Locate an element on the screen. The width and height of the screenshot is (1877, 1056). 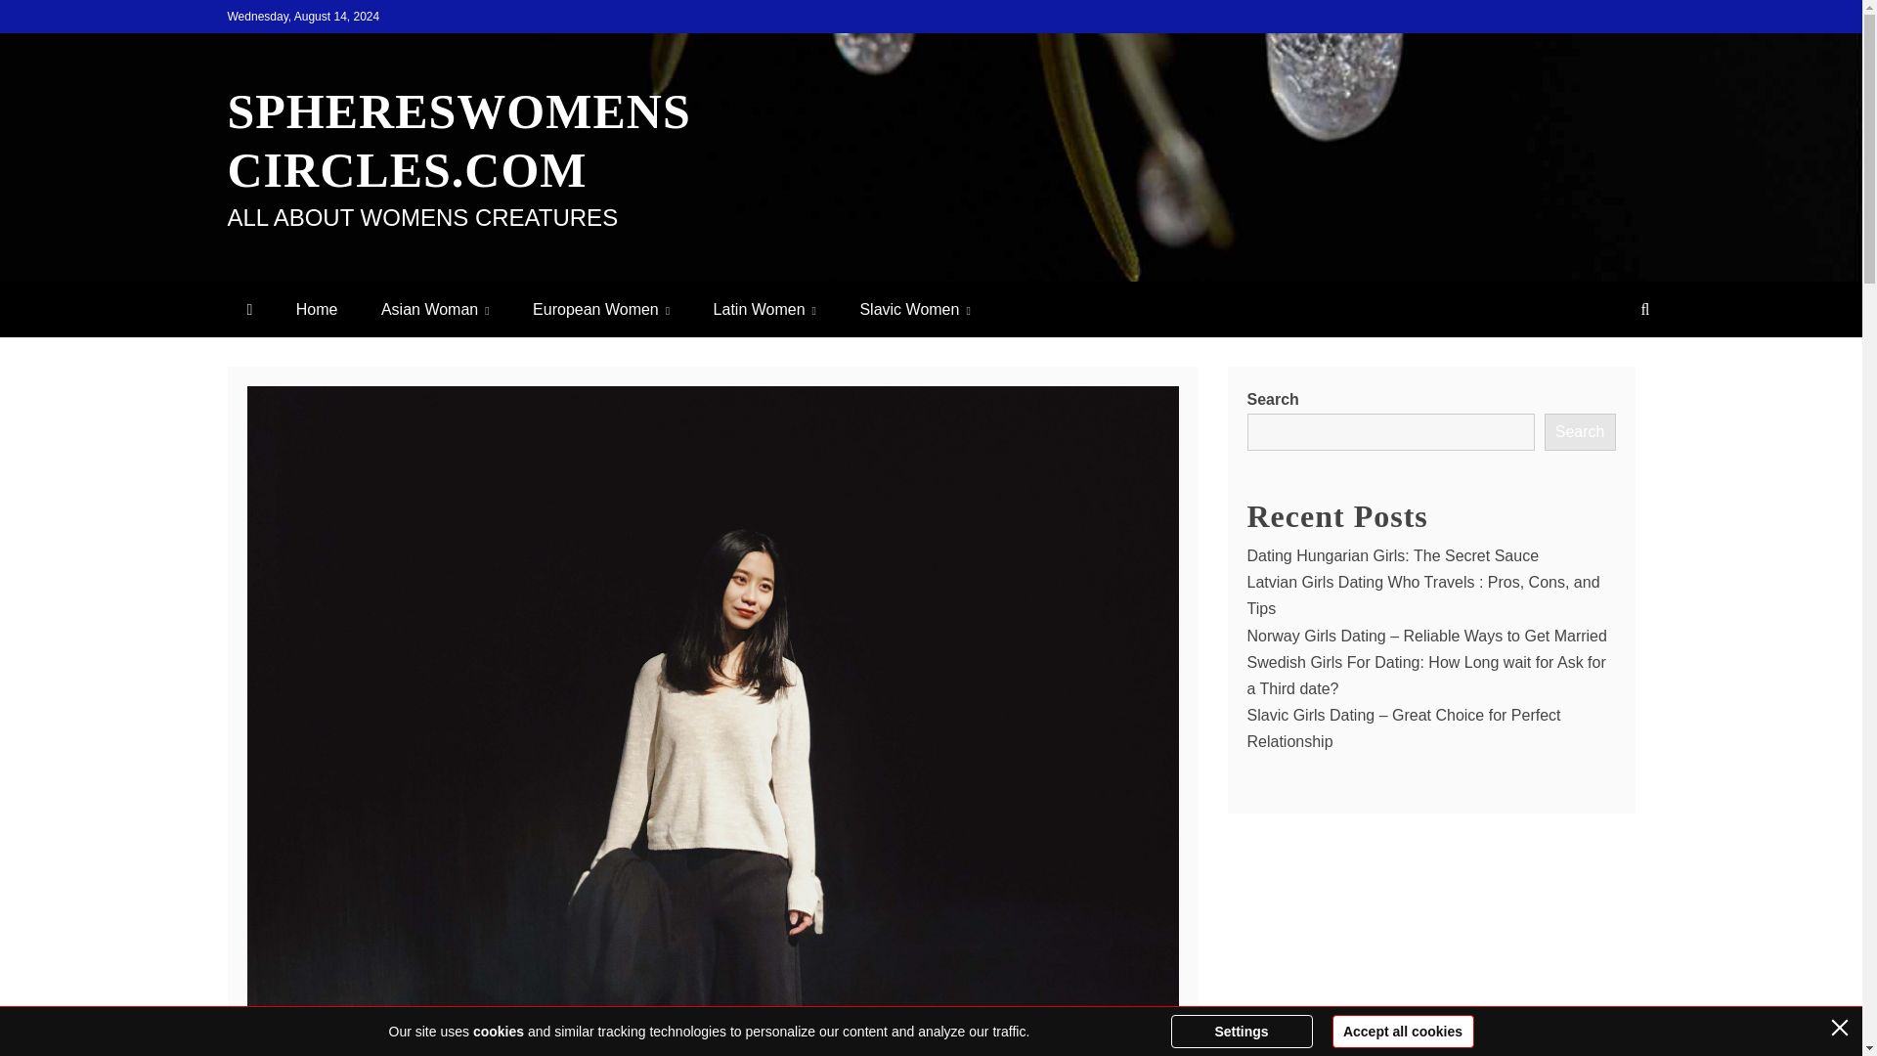
Search is located at coordinates (1580, 432).